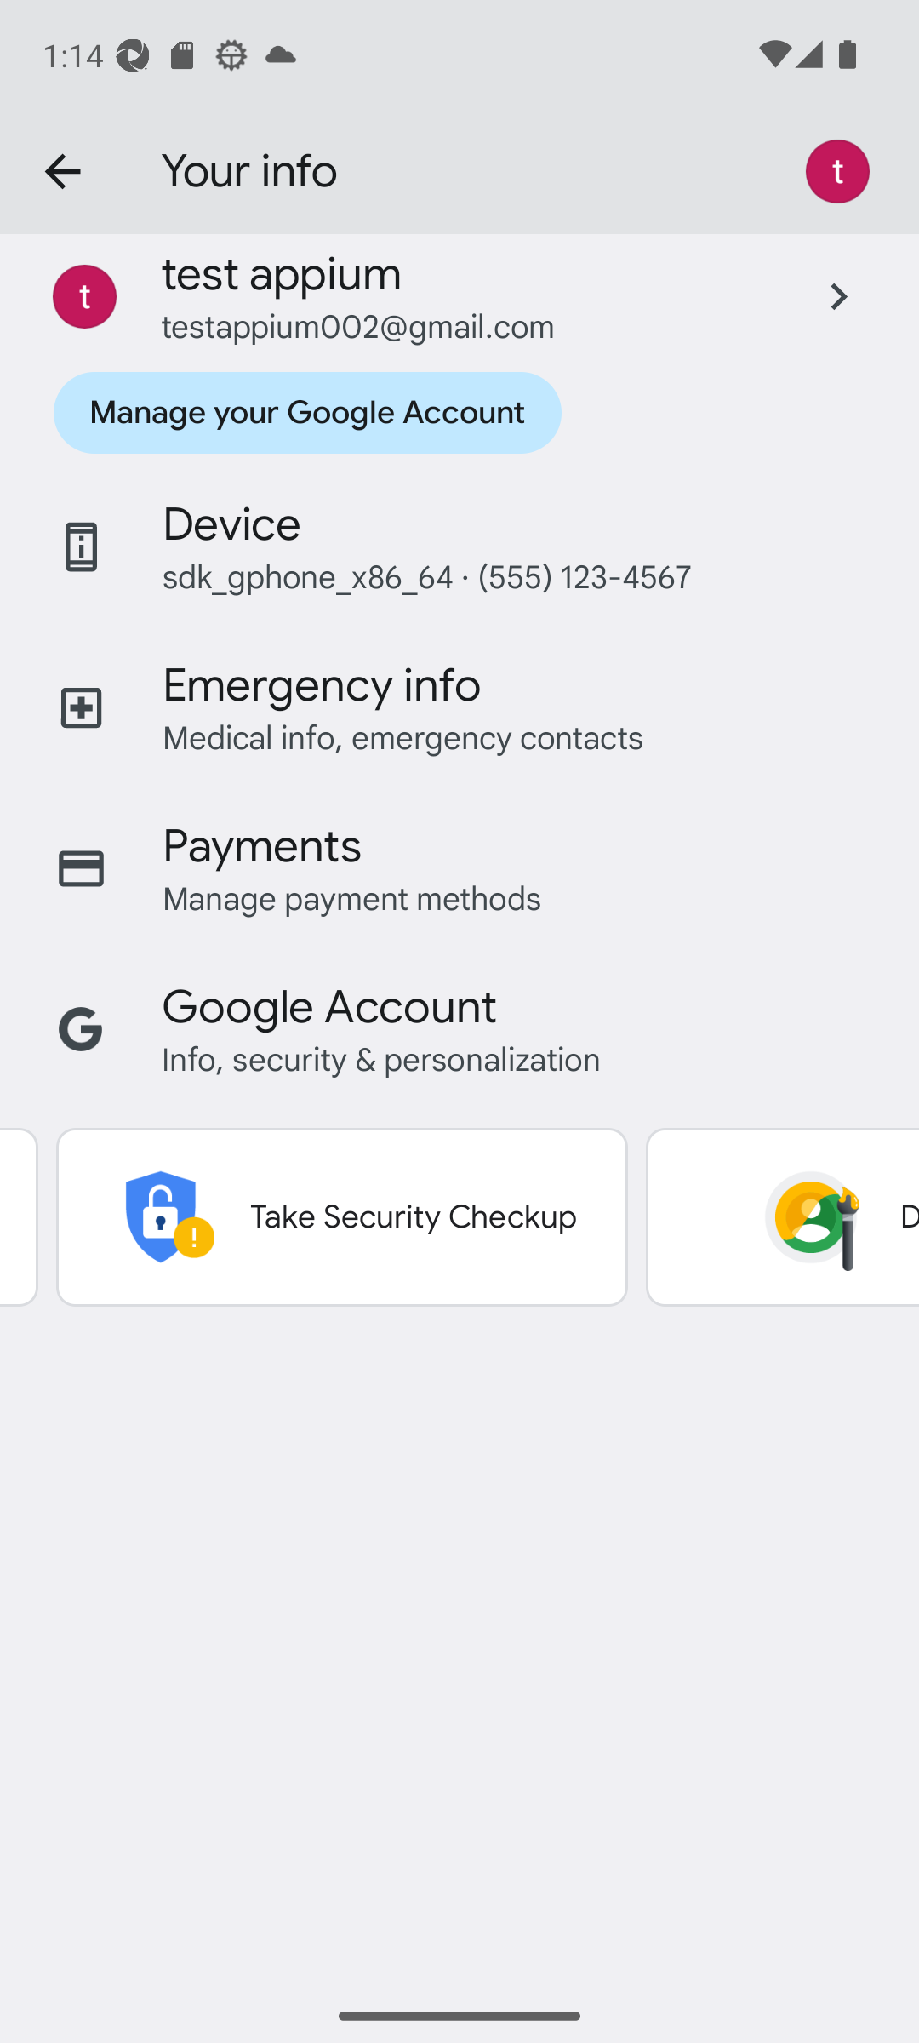 This screenshot has width=919, height=2043. I want to click on Payments Manage payment methods, so click(459, 869).